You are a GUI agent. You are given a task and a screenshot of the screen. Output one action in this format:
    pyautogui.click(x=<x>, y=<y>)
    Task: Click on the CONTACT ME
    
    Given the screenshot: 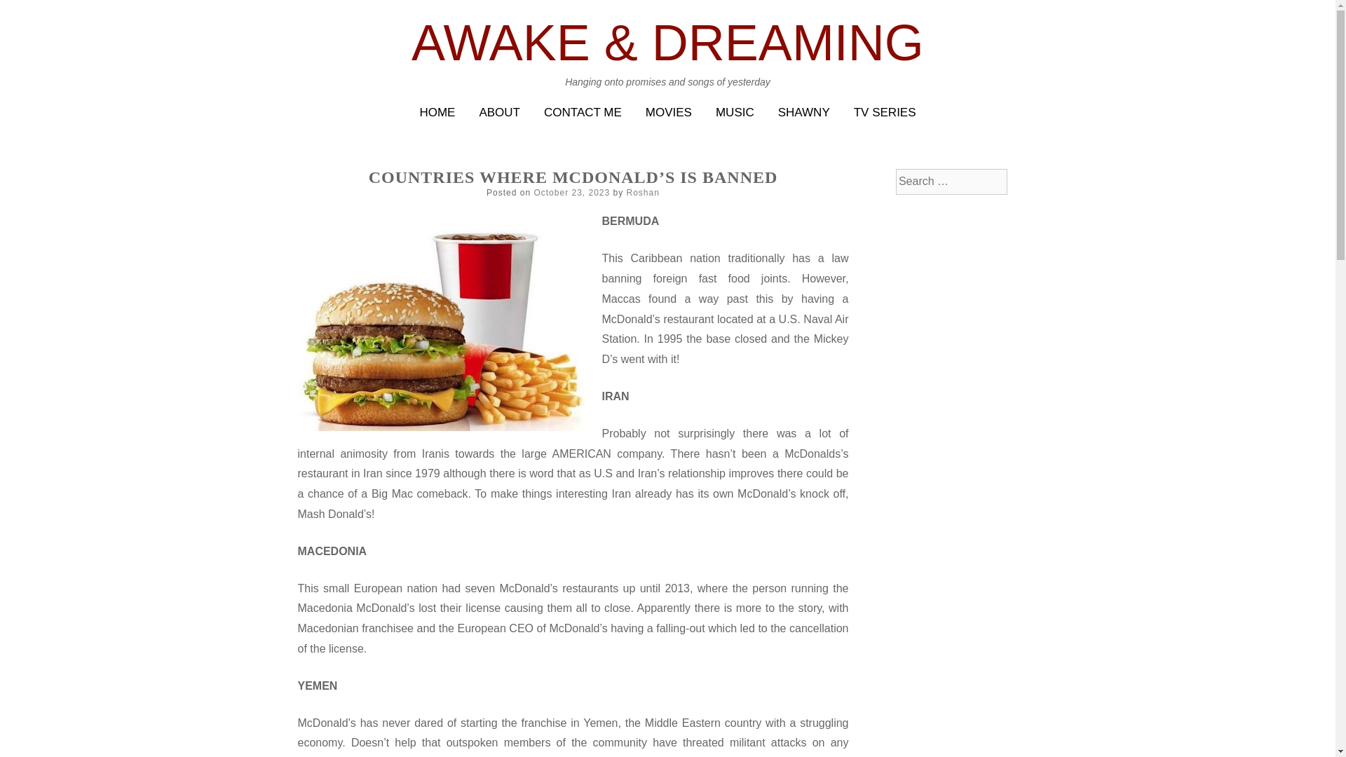 What is the action you would take?
    pyautogui.click(x=583, y=112)
    